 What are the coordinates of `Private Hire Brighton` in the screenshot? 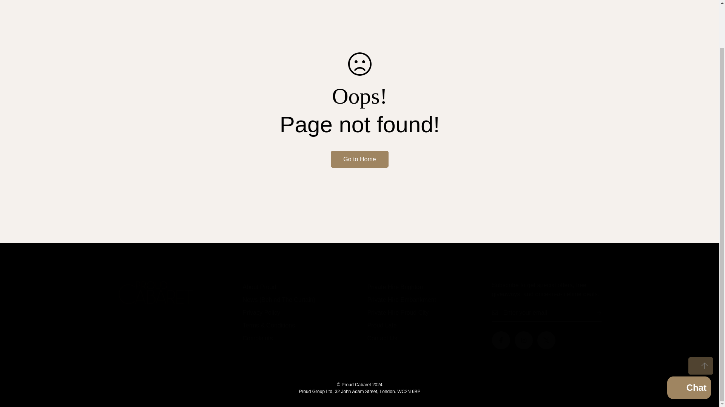 It's located at (395, 287).